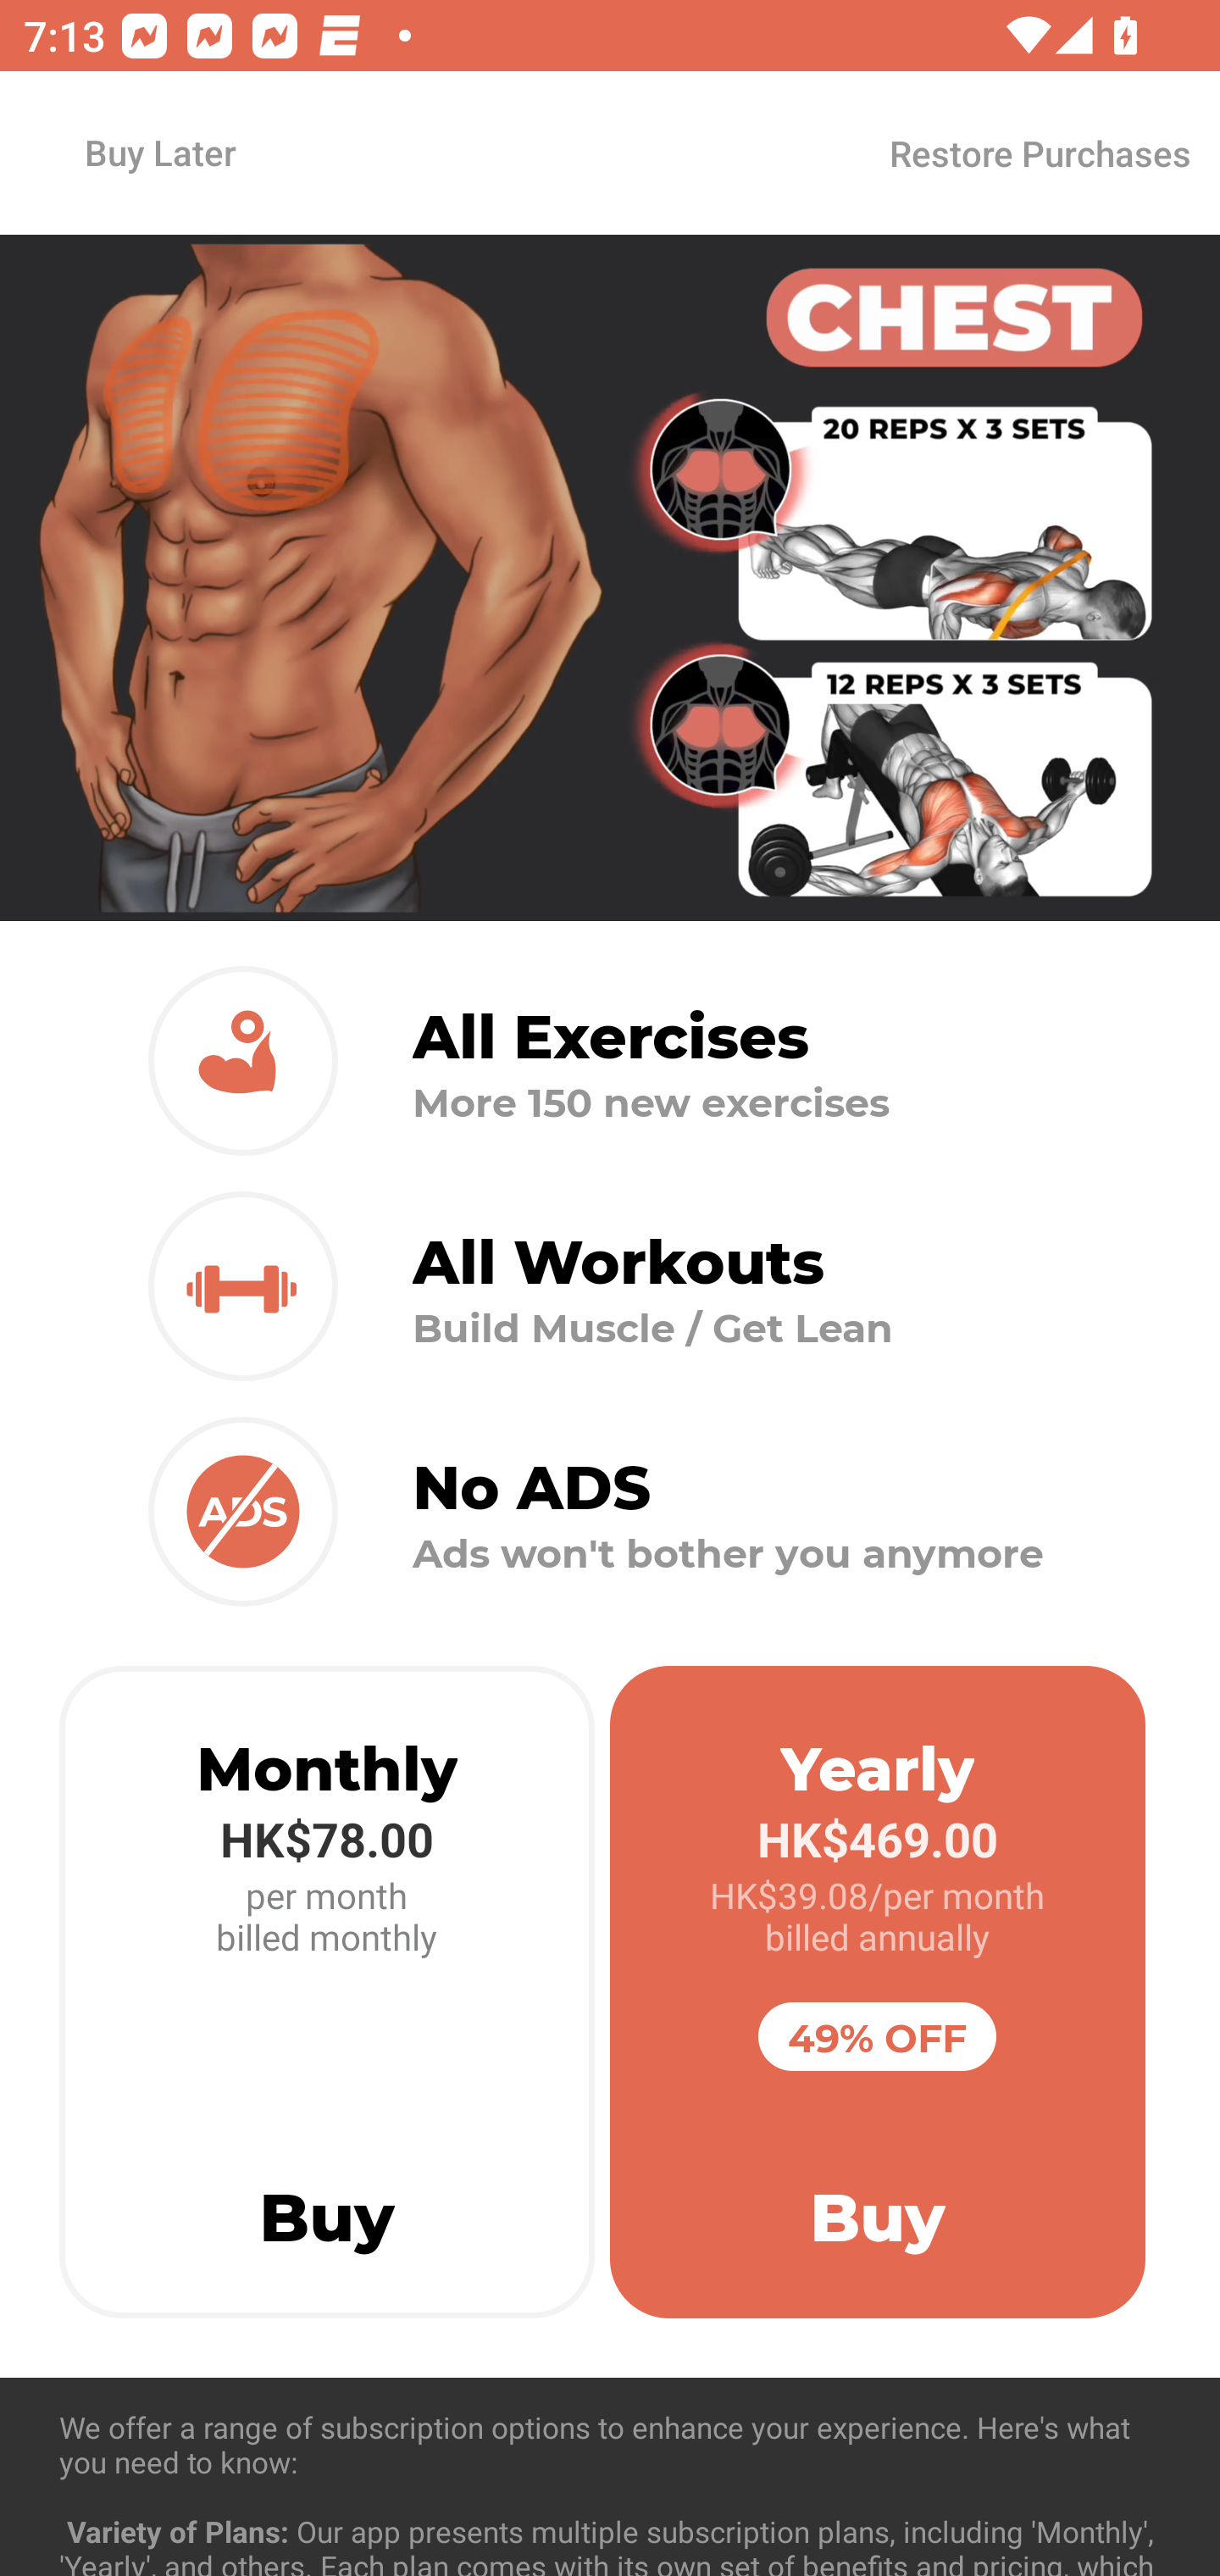  Describe the element at coordinates (327, 1992) in the screenshot. I see `Monthly HK$78.00 per month
billed monthly Buy` at that location.